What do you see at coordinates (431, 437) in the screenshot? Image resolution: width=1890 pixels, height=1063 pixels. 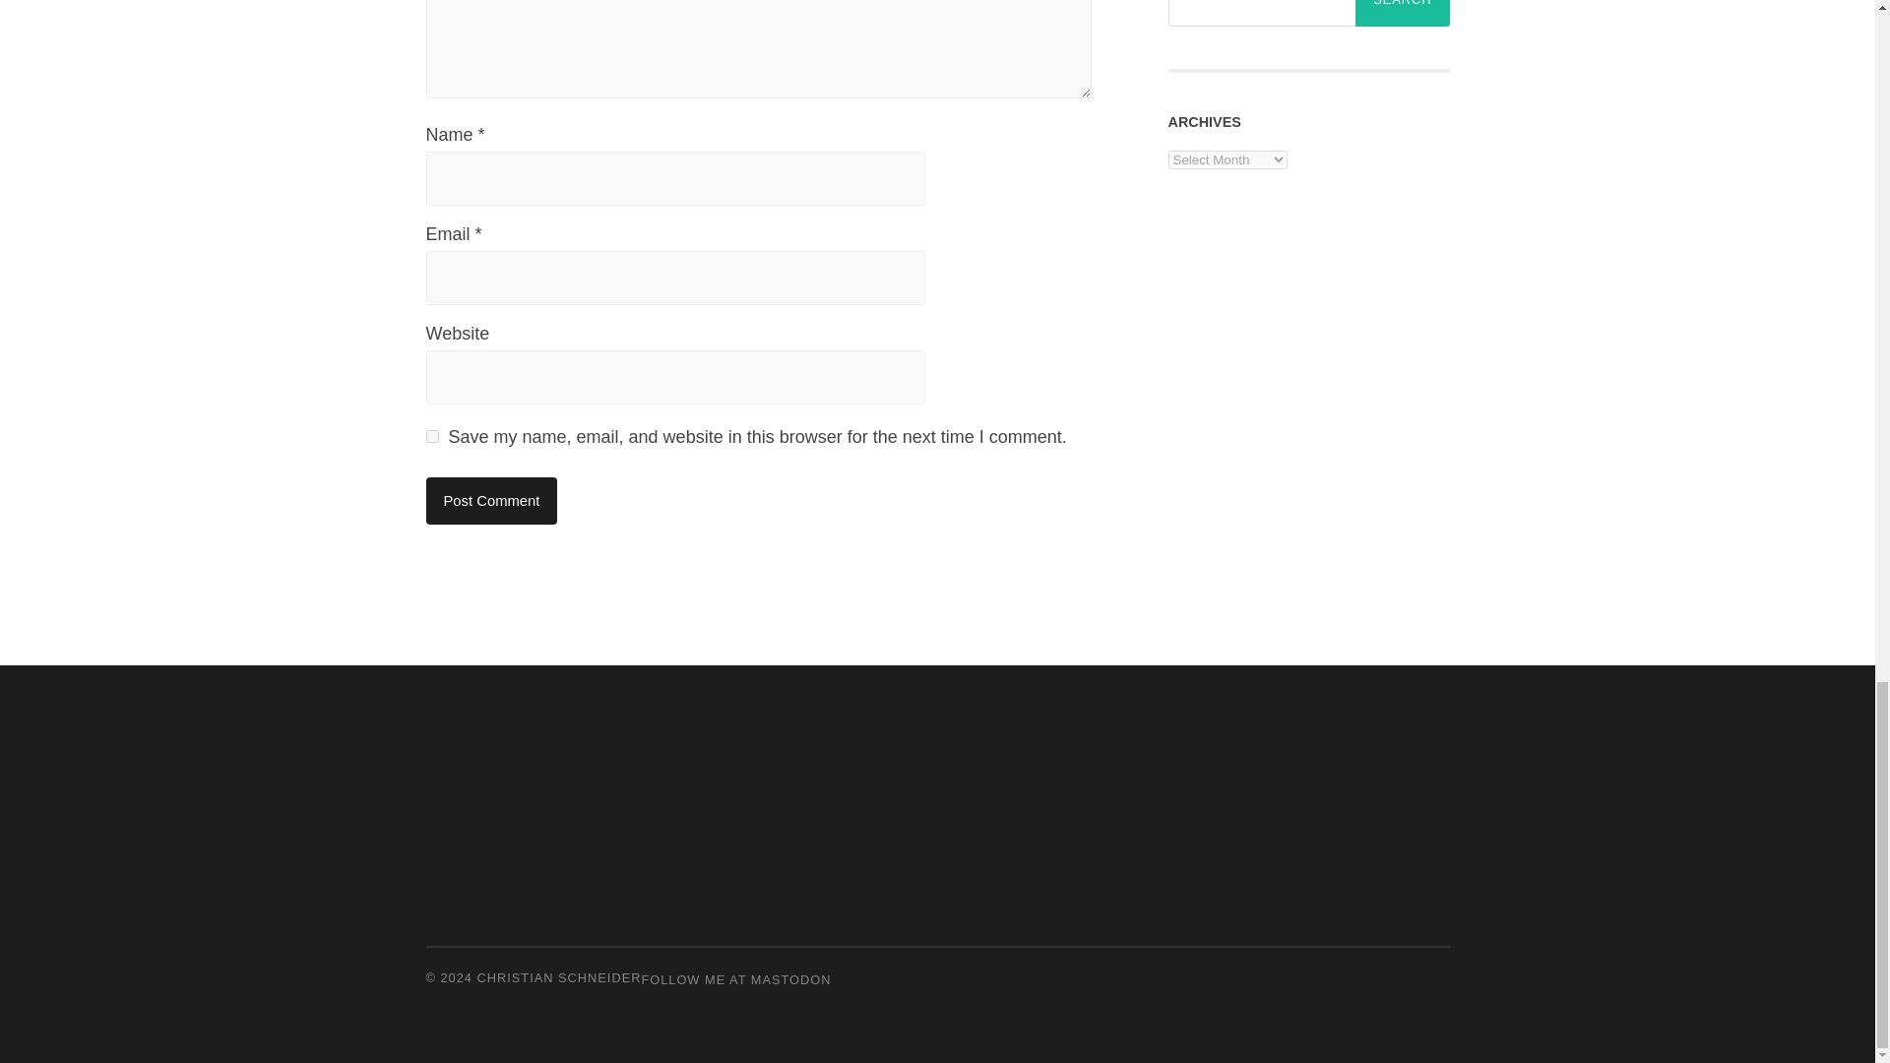 I see `yes` at bounding box center [431, 437].